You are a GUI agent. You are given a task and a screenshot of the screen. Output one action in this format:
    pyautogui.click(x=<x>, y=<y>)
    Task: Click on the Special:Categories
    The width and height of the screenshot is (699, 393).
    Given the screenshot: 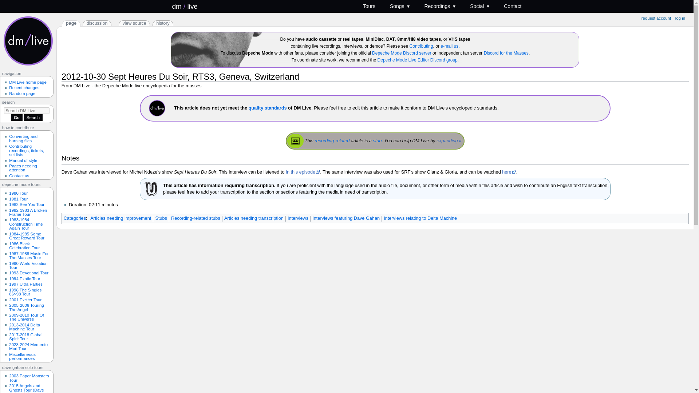 What is the action you would take?
    pyautogui.click(x=75, y=218)
    